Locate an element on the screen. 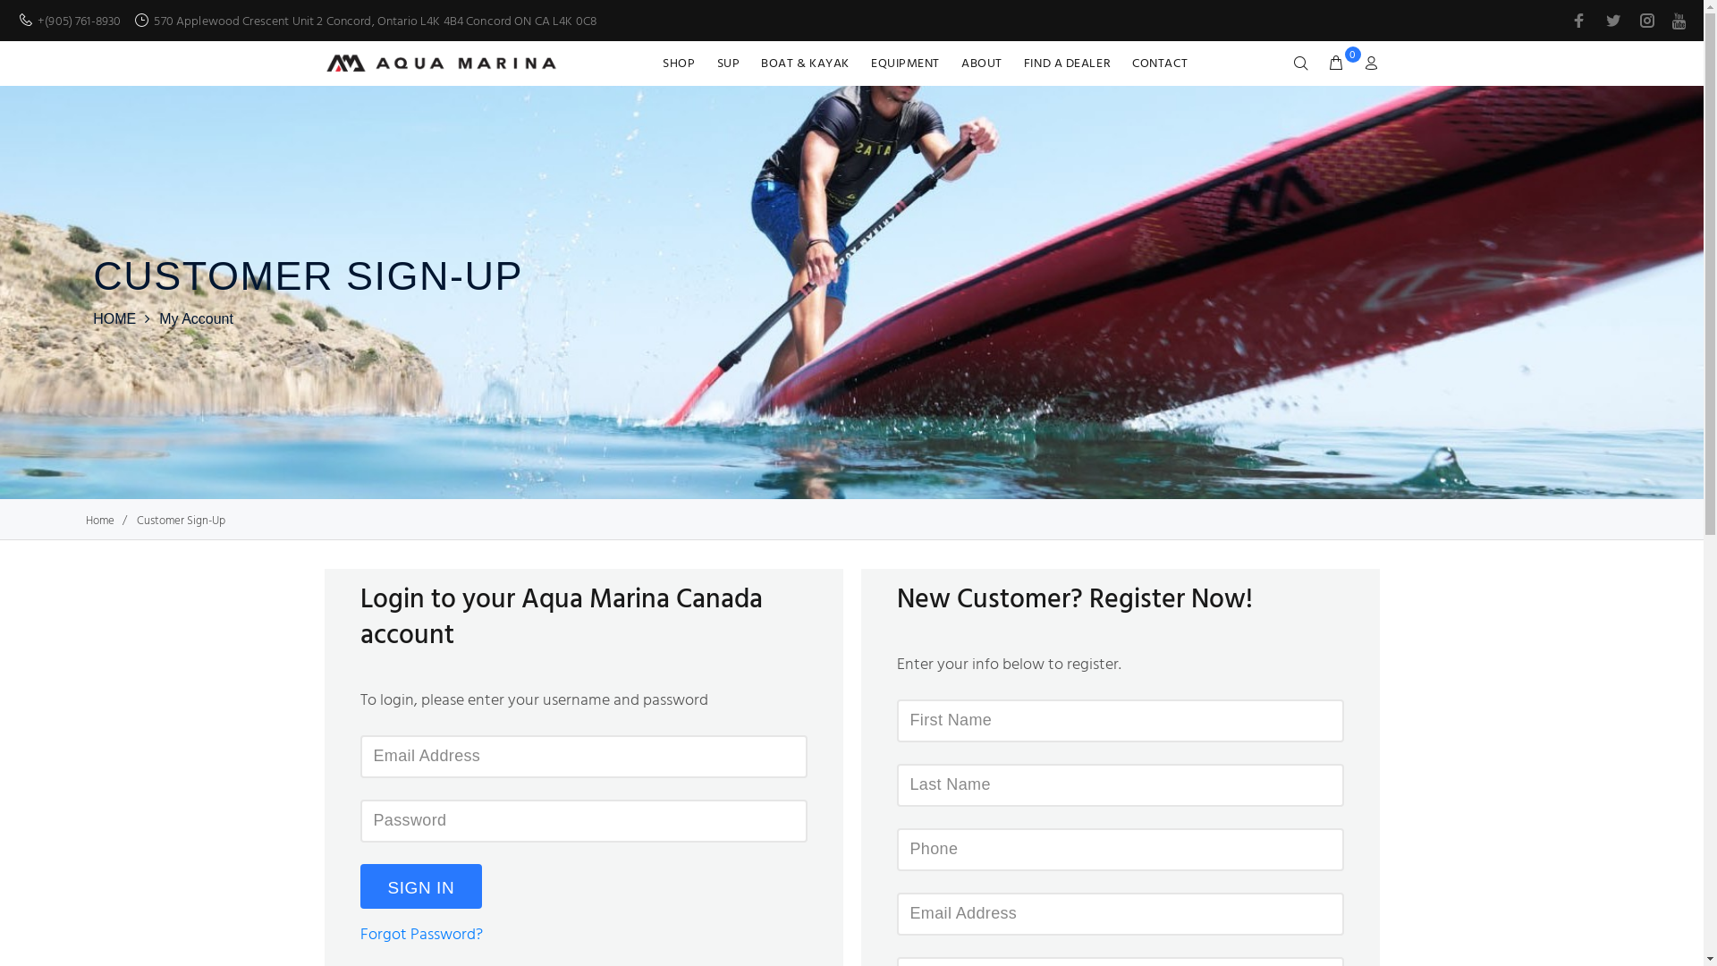  +(905) 761-8930 is located at coordinates (79, 21).